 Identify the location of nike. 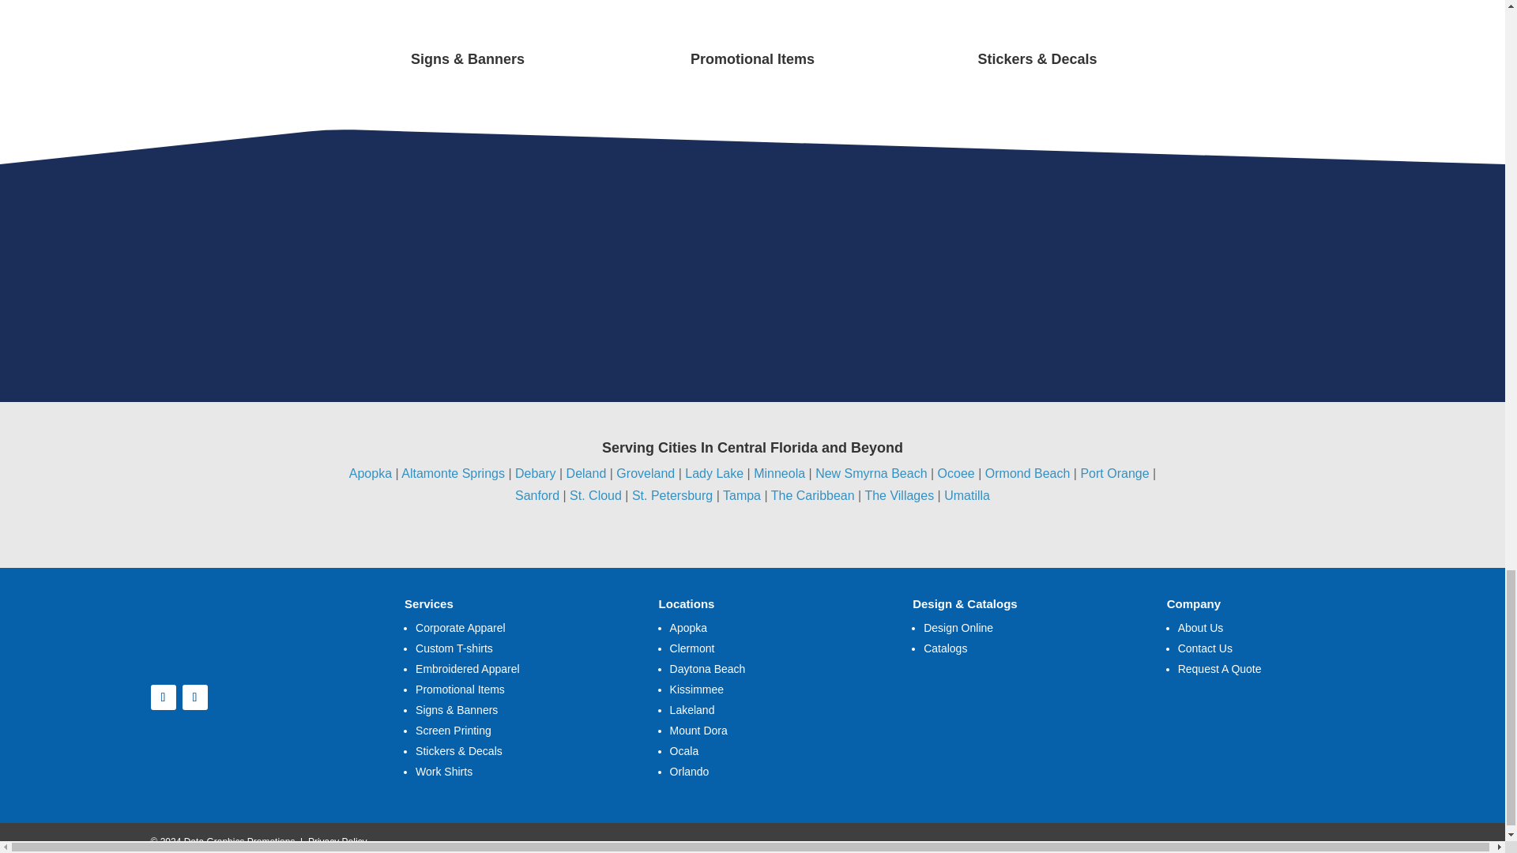
(713, 263).